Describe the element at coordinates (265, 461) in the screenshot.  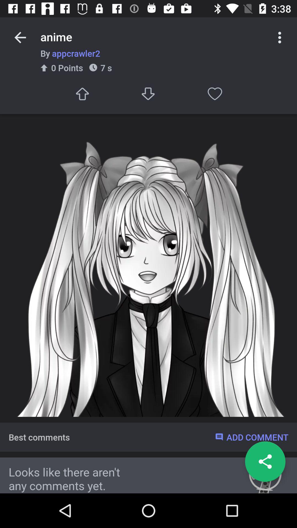
I see `open social media` at that location.